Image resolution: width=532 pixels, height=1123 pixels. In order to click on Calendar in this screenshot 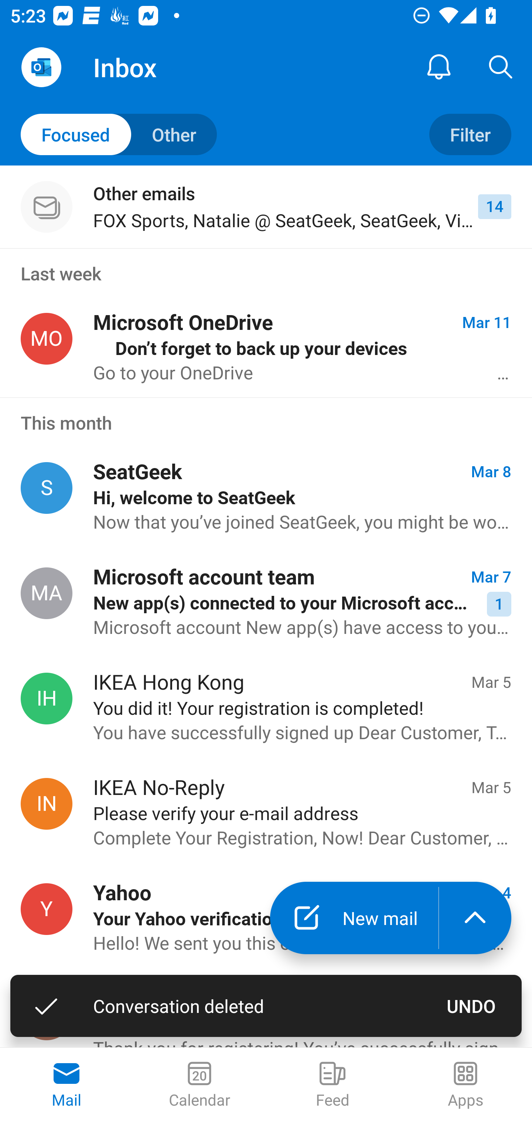, I will do `click(199, 1085)`.